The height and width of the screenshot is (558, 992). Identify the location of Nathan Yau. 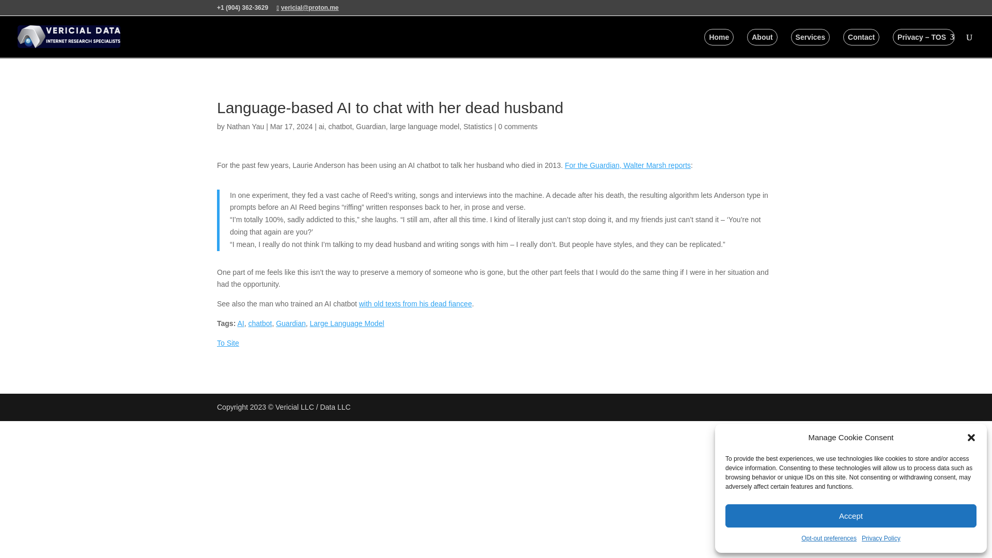
(246, 126).